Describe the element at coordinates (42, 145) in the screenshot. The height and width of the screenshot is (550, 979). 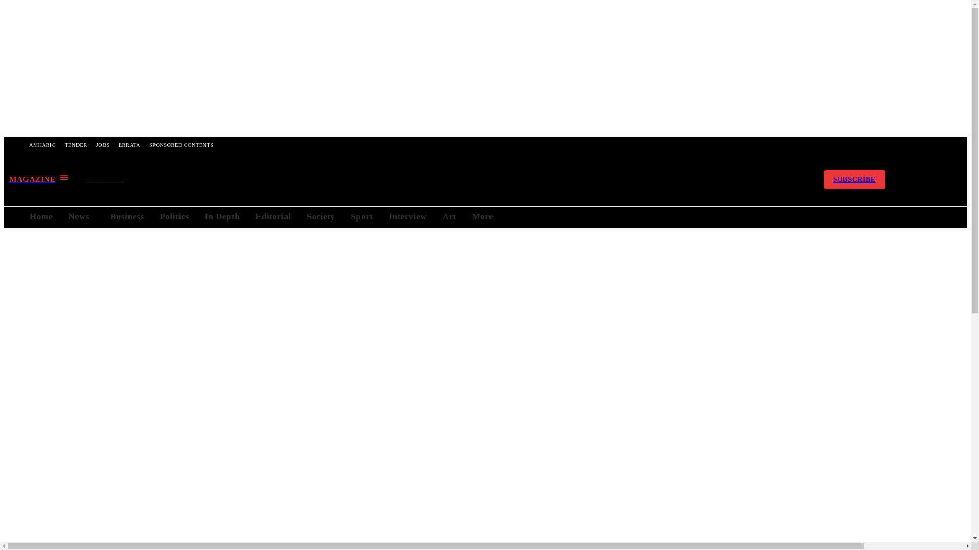
I see `AMHARIC` at that location.